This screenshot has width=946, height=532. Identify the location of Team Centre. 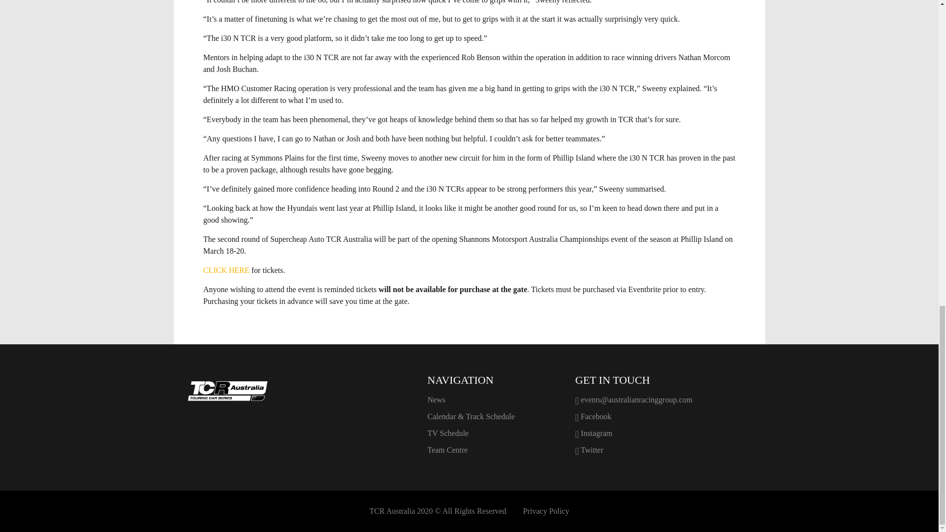
(494, 450).